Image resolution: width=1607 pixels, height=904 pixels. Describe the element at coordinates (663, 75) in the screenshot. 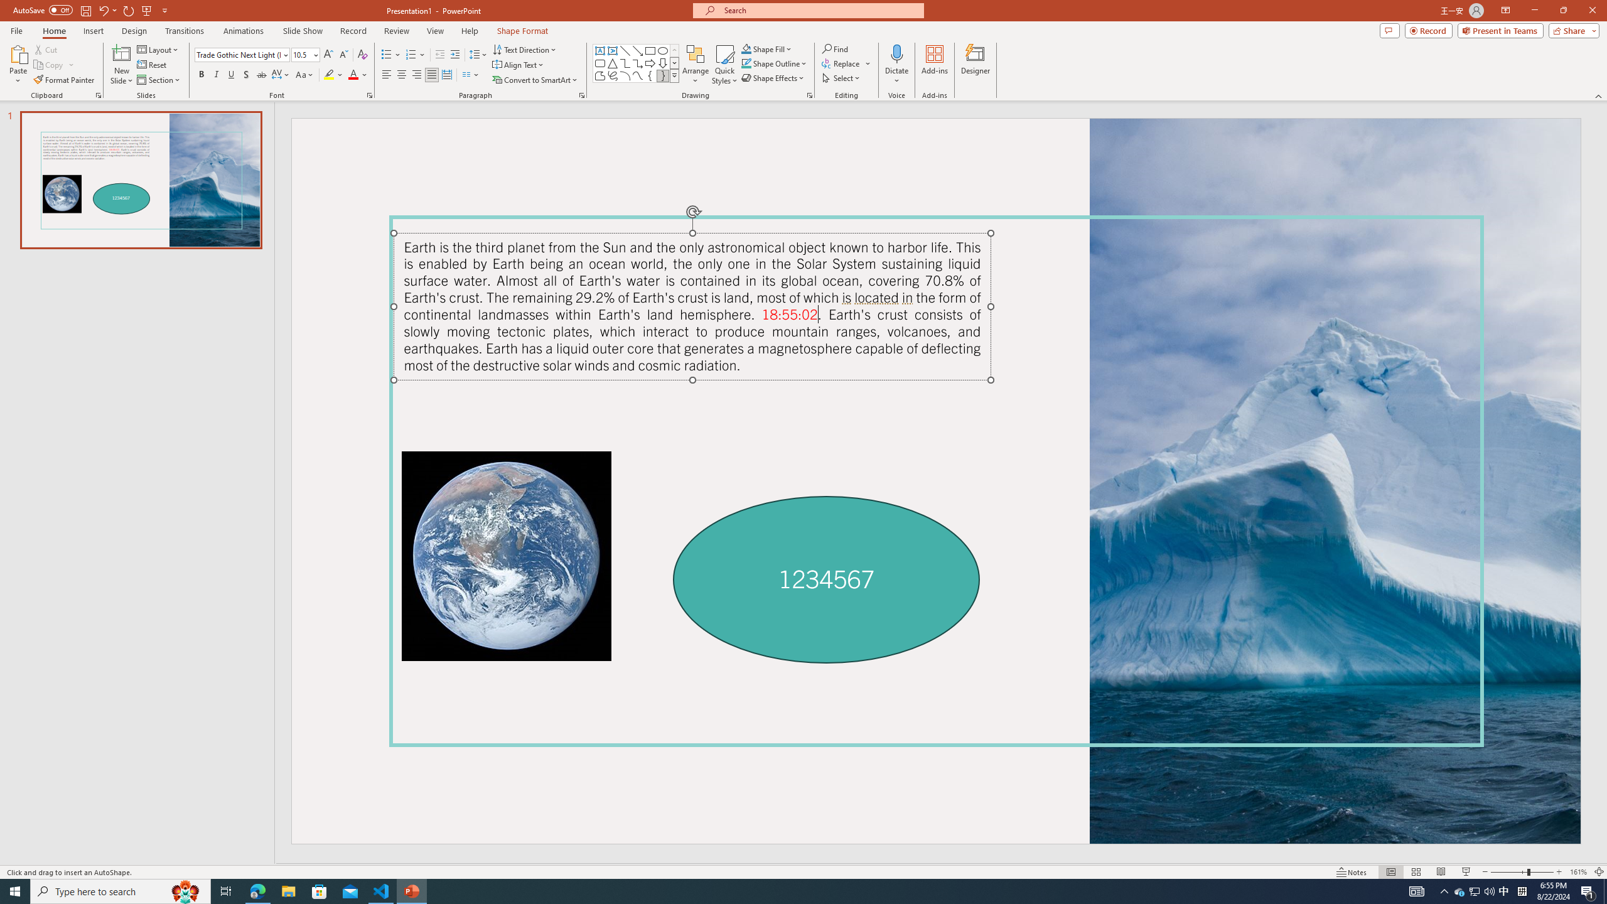

I see `Right Brace` at that location.